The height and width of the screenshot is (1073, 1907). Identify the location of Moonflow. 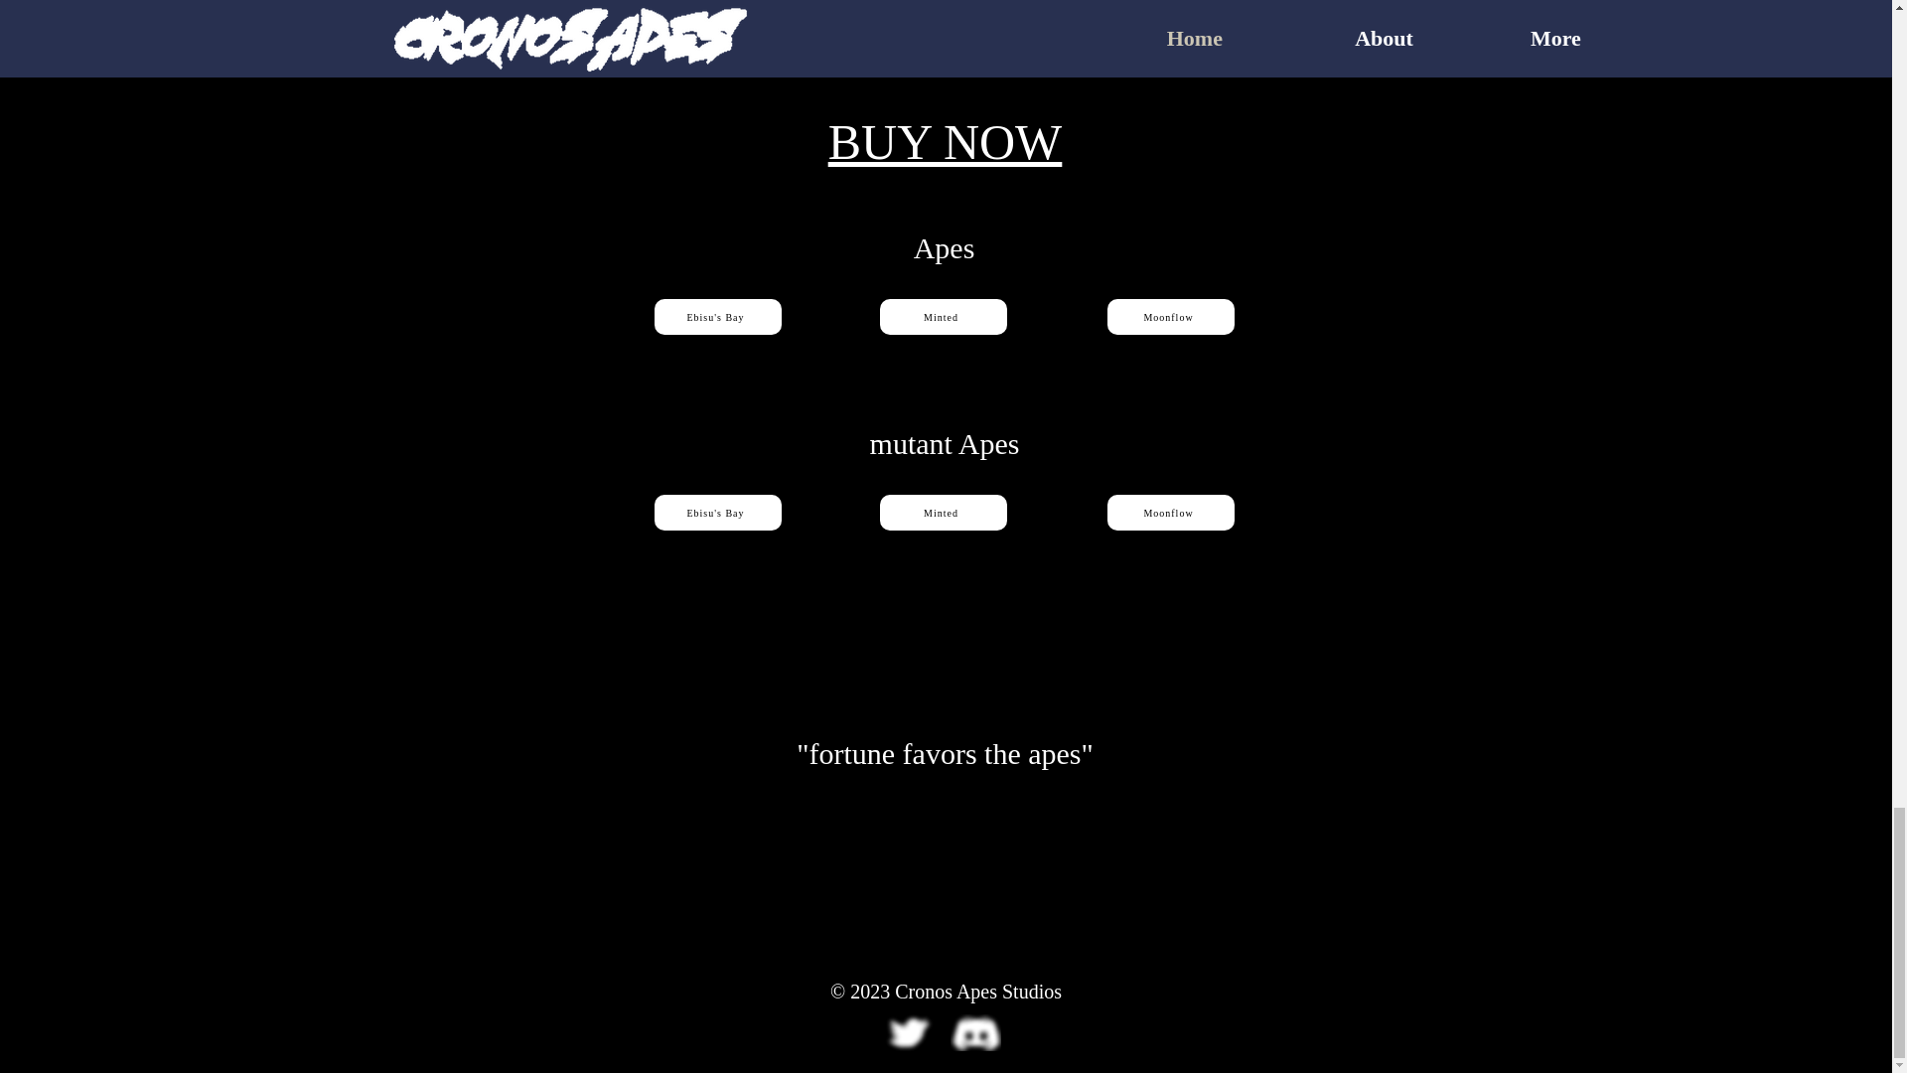
(1170, 316).